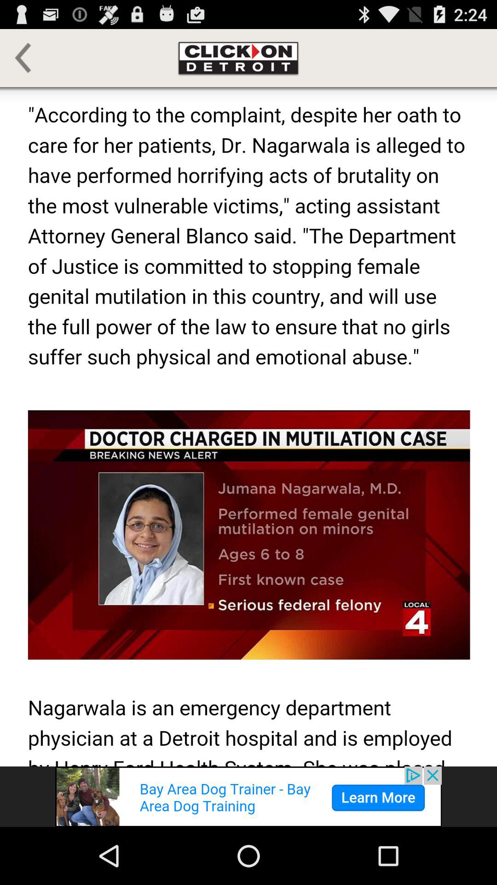  What do you see at coordinates (248, 796) in the screenshot?
I see `open advertisement` at bounding box center [248, 796].